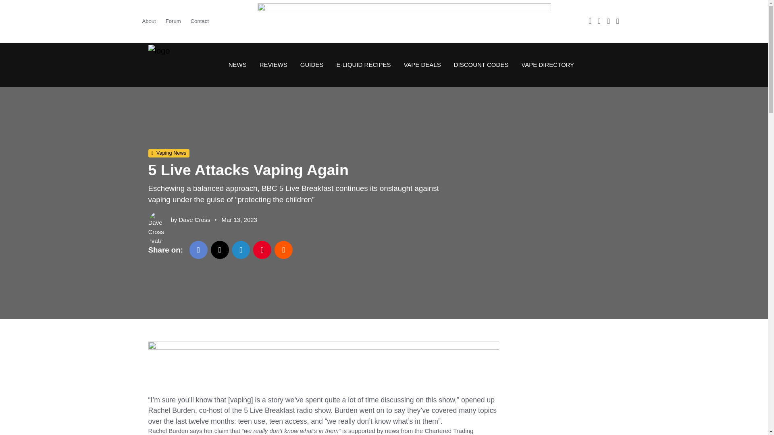  What do you see at coordinates (151, 21) in the screenshot?
I see `About` at bounding box center [151, 21].